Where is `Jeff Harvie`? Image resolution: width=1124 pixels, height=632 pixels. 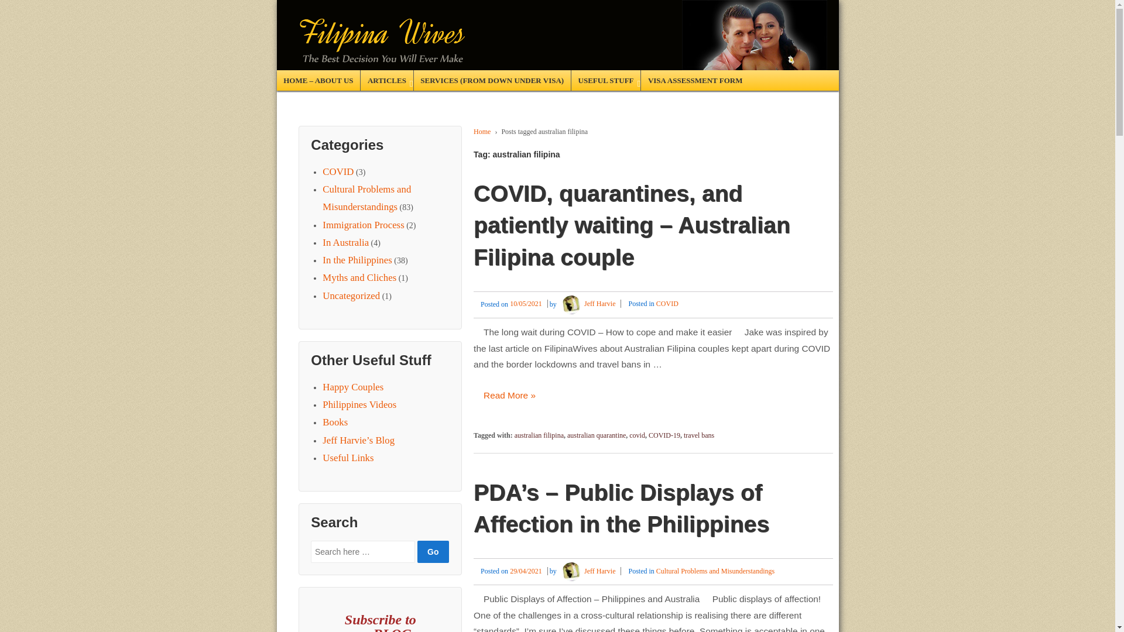
Jeff Harvie is located at coordinates (587, 571).